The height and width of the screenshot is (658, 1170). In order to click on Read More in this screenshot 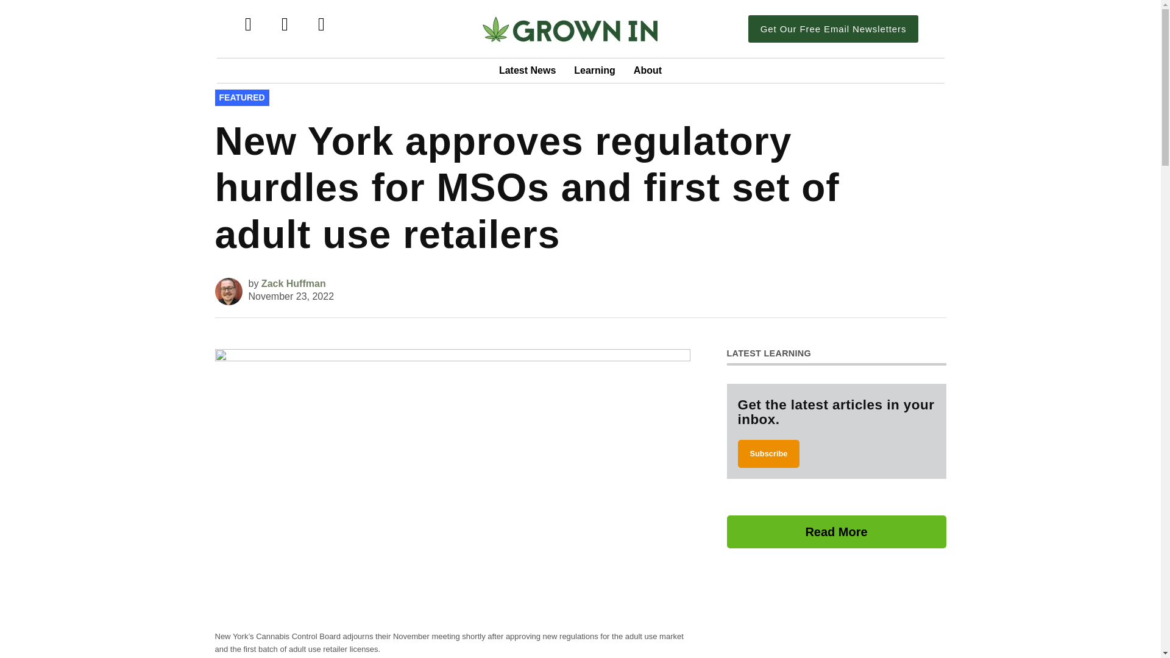, I will do `click(836, 531)`.